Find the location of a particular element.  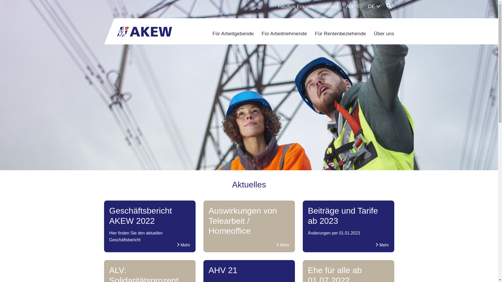

Home is located at coordinates (145, 30).